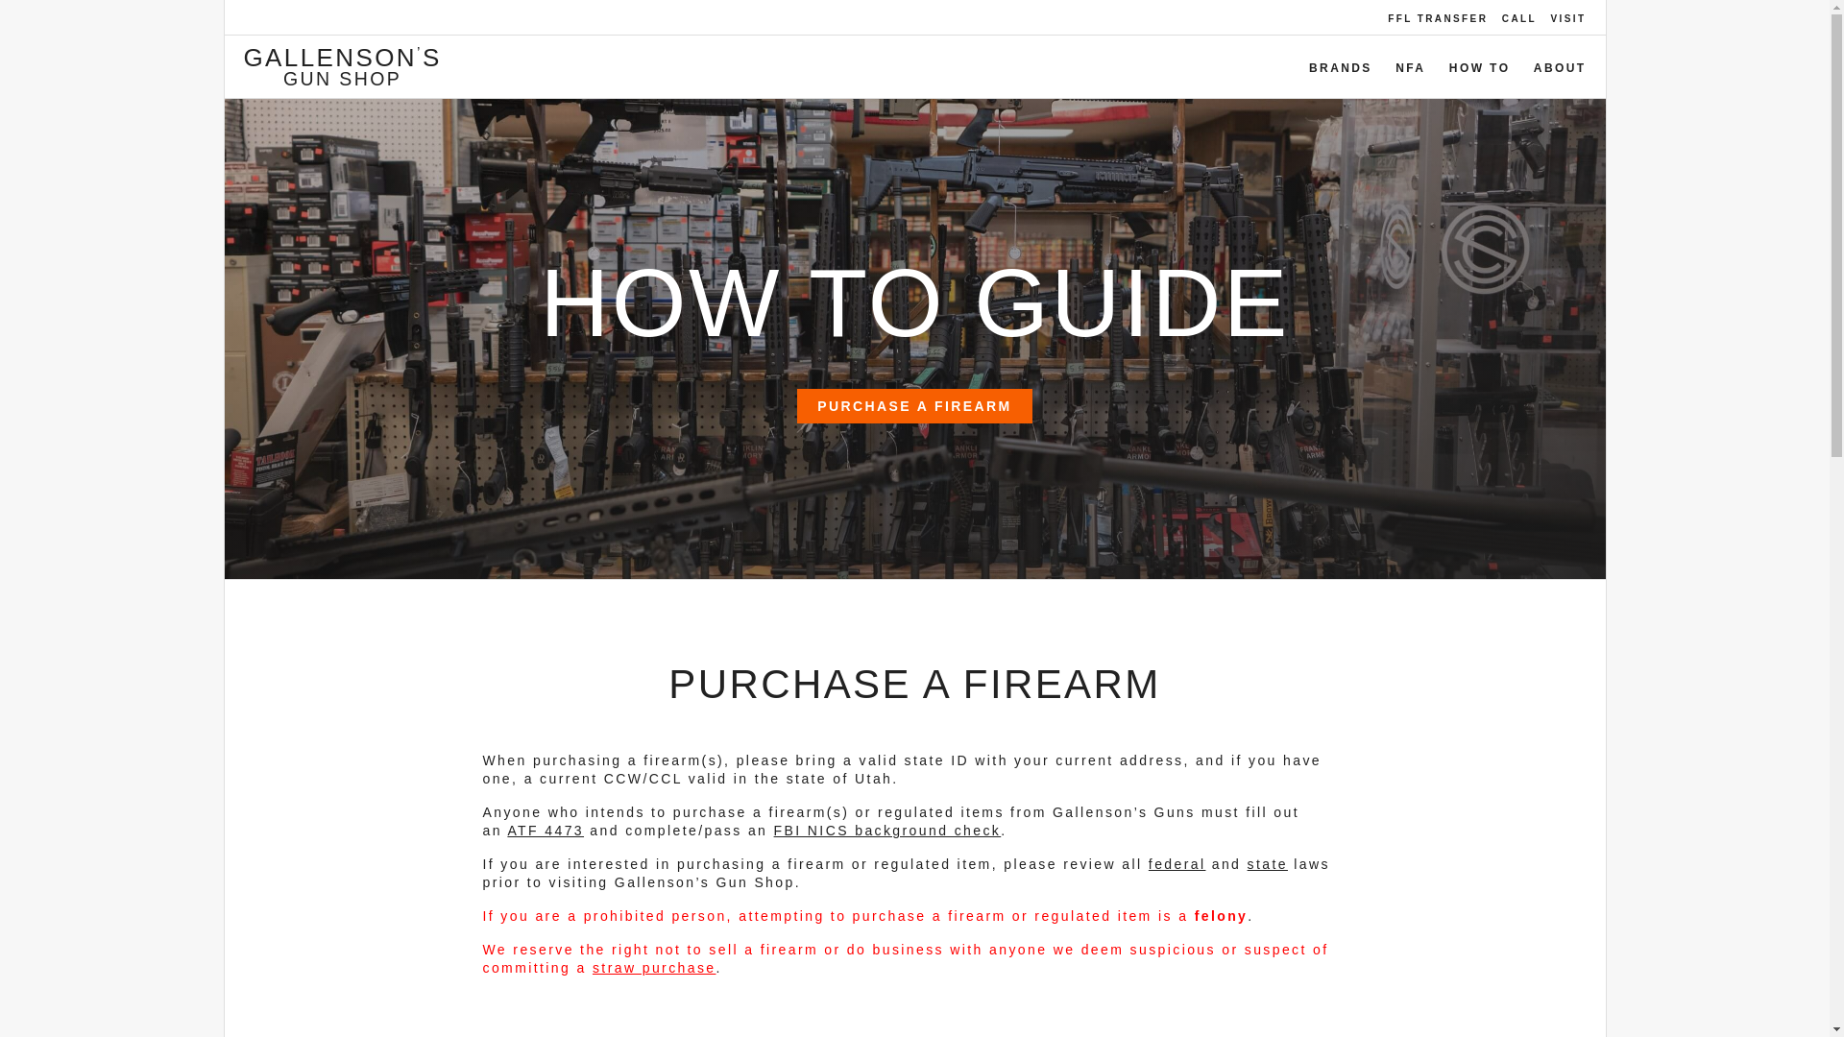 The image size is (1844, 1037). I want to click on ABOUT, so click(1560, 67).